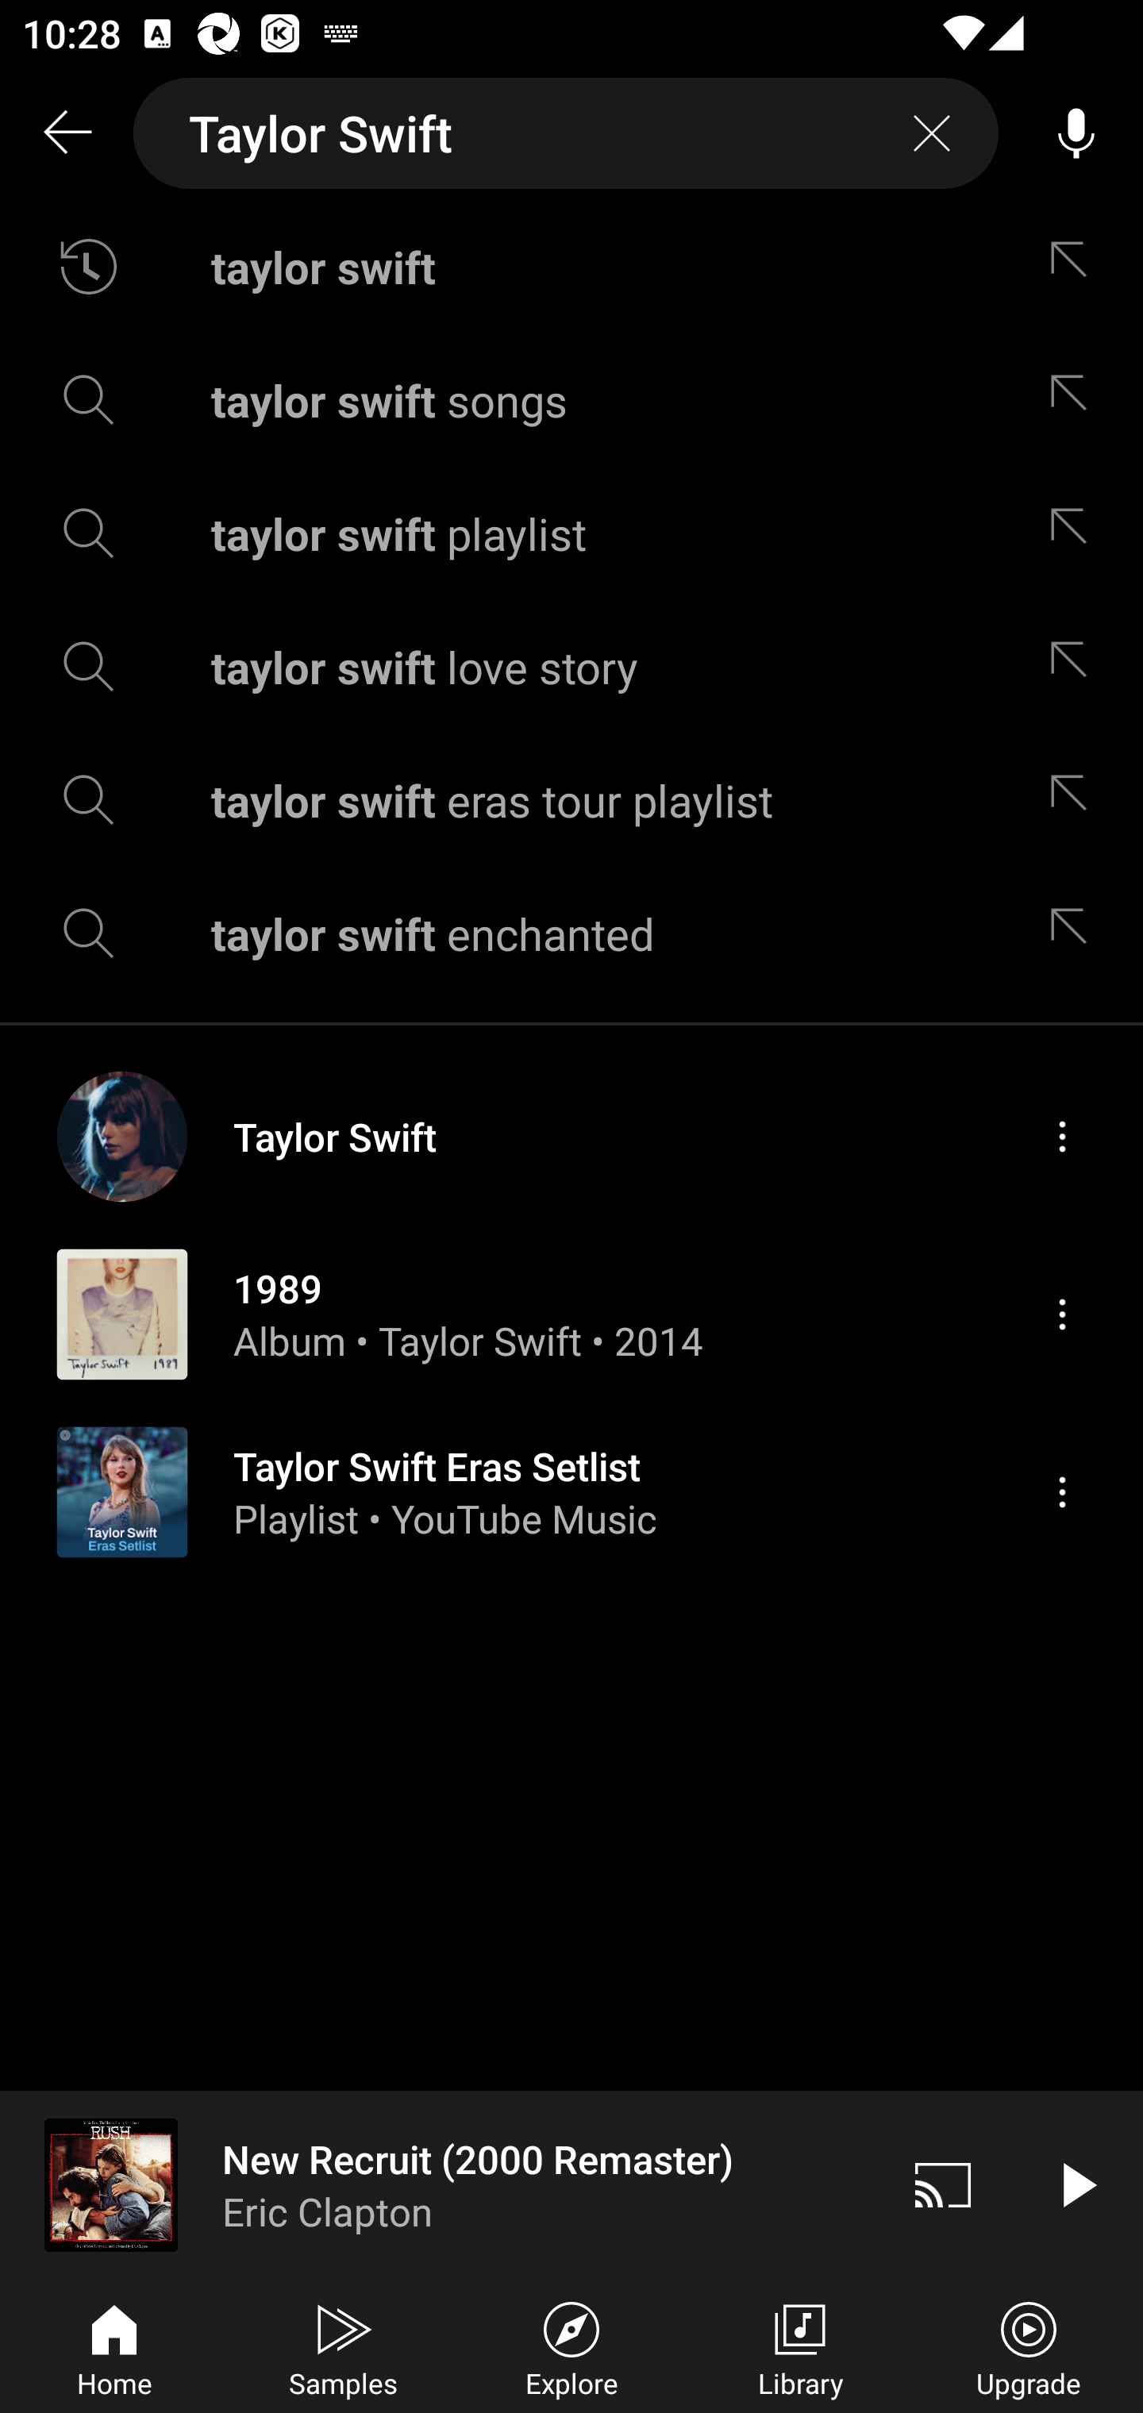 This screenshot has height=2413, width=1143. I want to click on Clear search, so click(932, 133).